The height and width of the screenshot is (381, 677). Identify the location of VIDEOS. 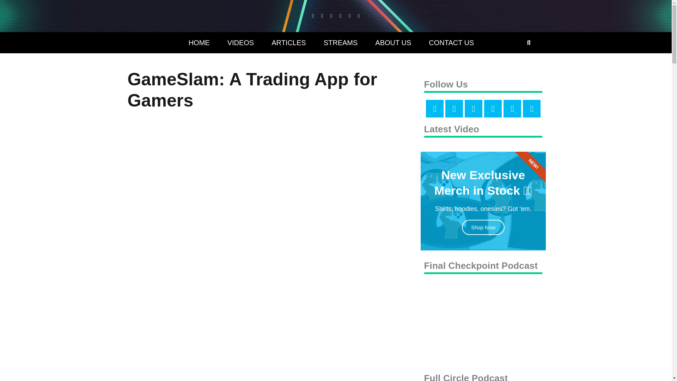
(241, 42).